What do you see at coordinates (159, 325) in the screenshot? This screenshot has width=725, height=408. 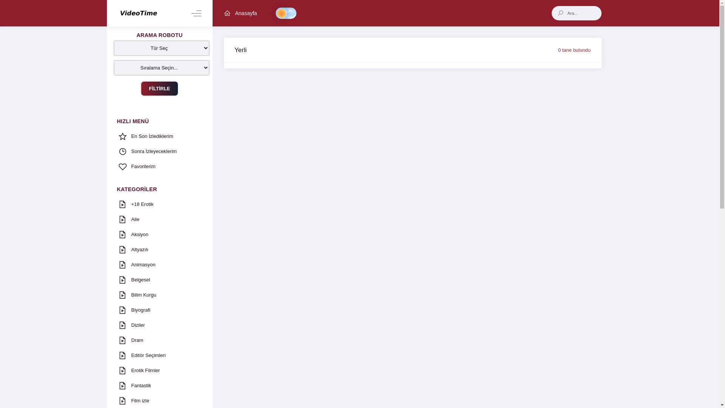 I see `Diziler` at bounding box center [159, 325].